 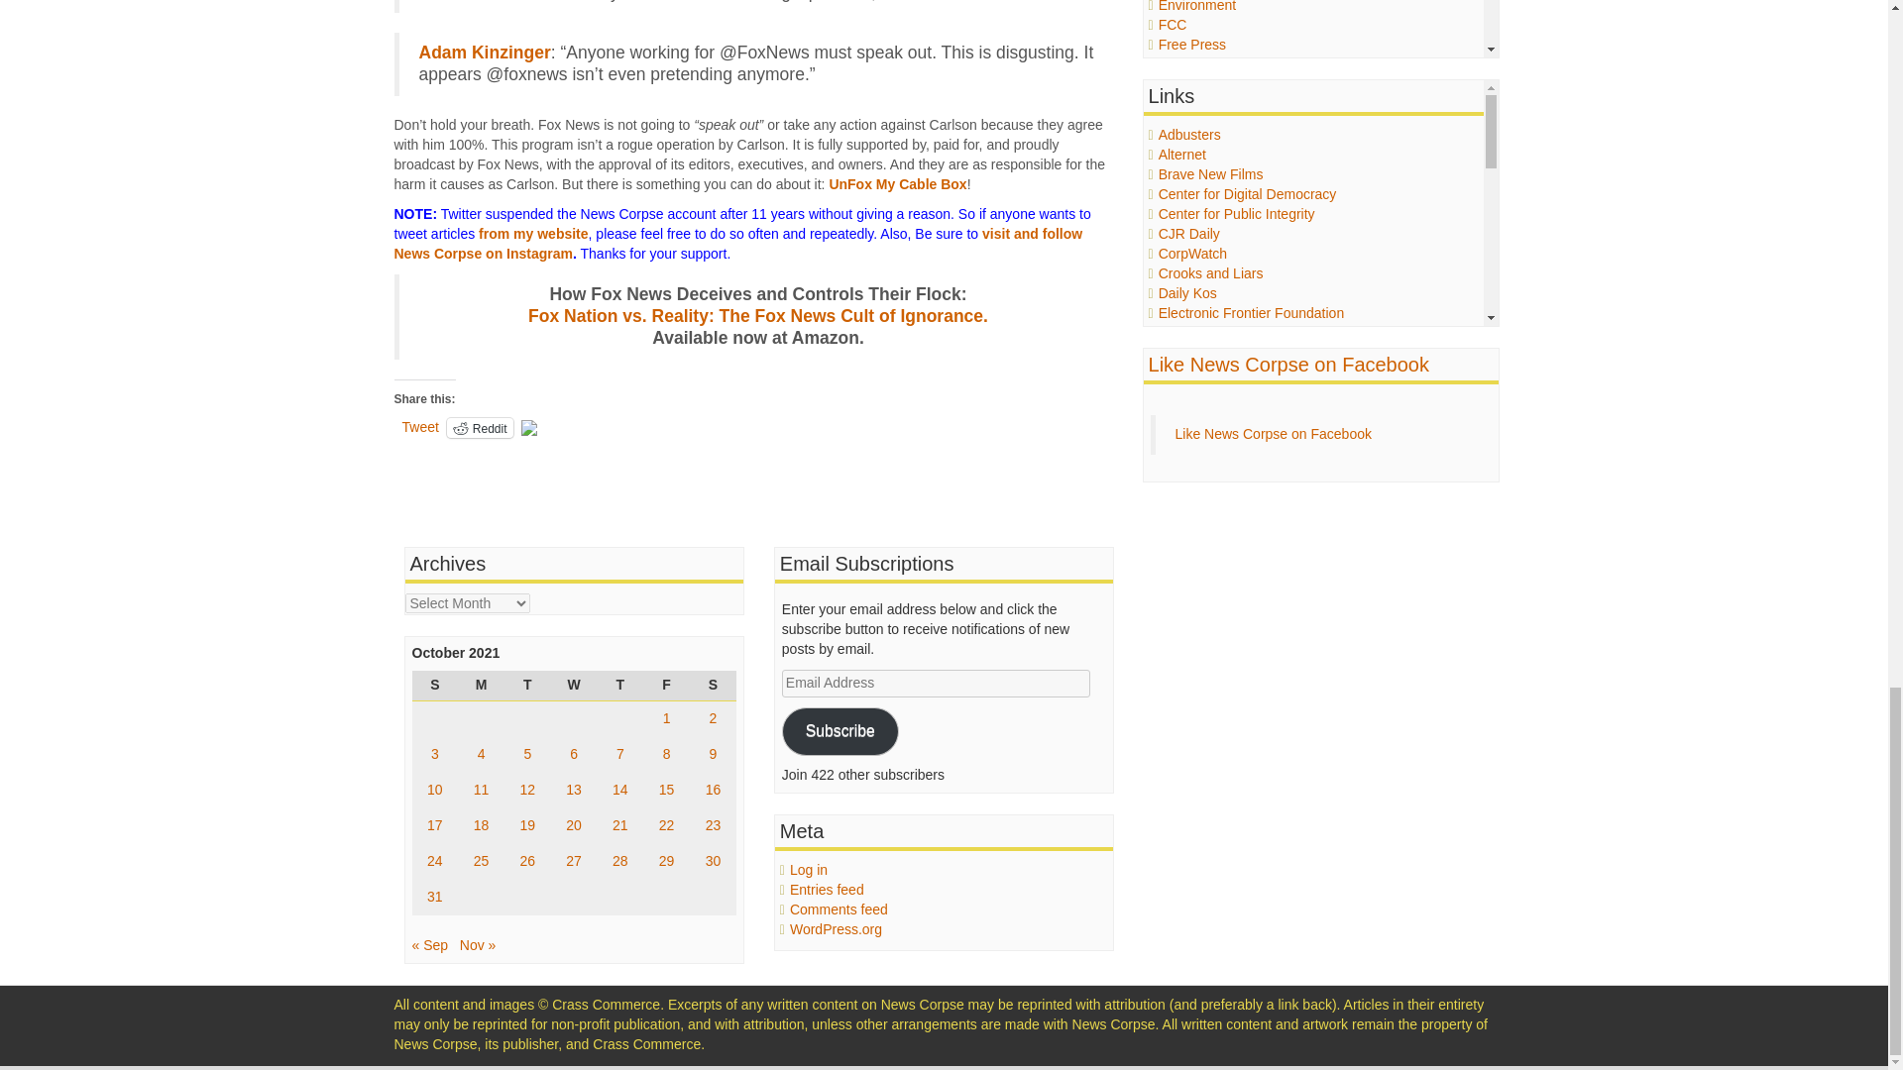 What do you see at coordinates (757, 315) in the screenshot?
I see `Fox Nation vs. Reality: The Fox News Cult of Ignorance.` at bounding box center [757, 315].